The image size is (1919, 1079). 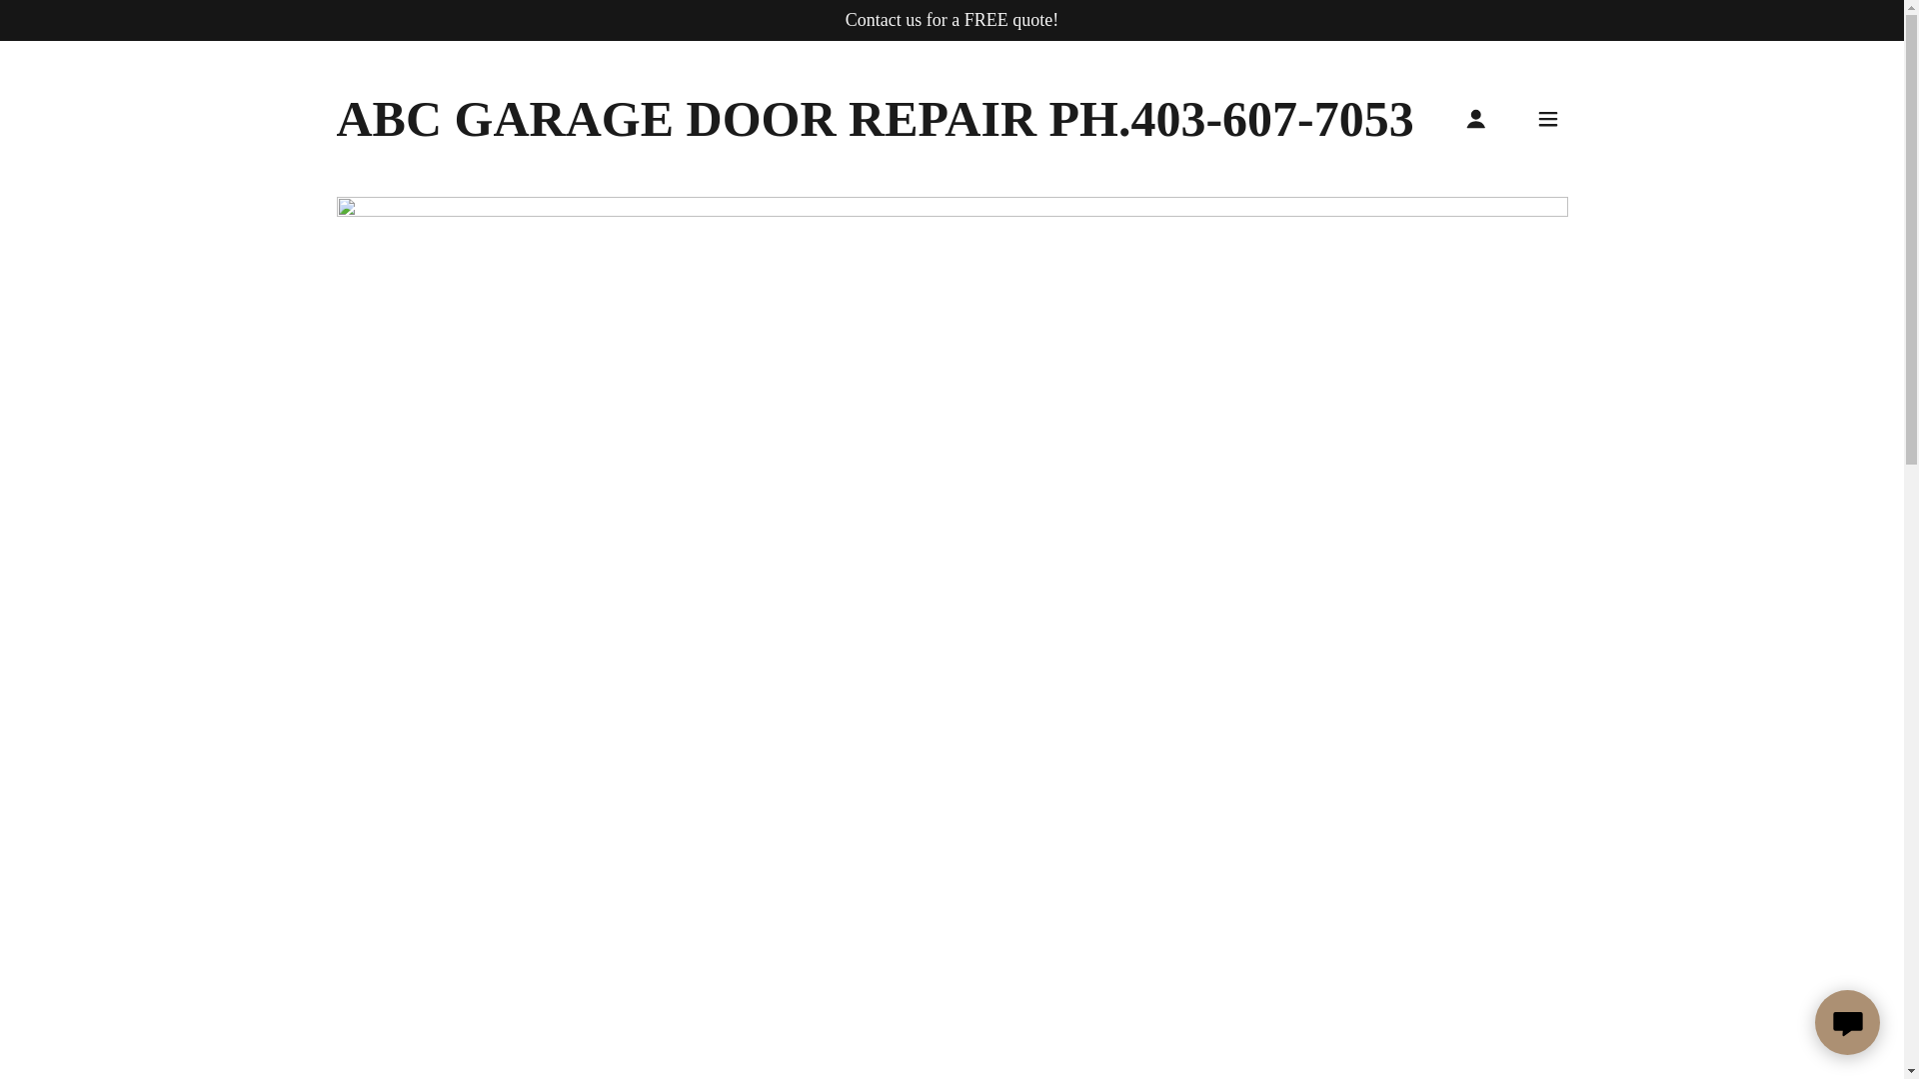 What do you see at coordinates (875, 130) in the screenshot?
I see `ABC GARAGE DOOR REPAIR PH.403-607-7053` at bounding box center [875, 130].